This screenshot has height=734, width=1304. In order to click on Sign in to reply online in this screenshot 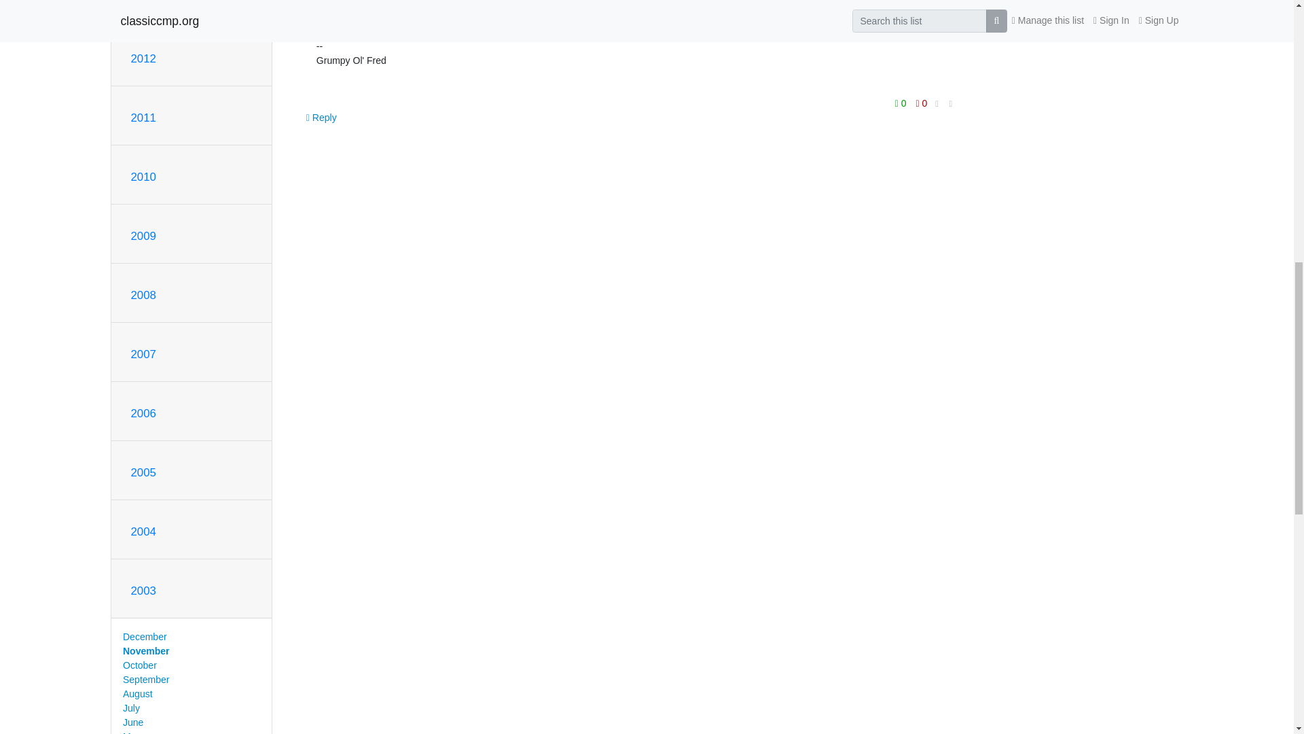, I will do `click(322, 118)`.